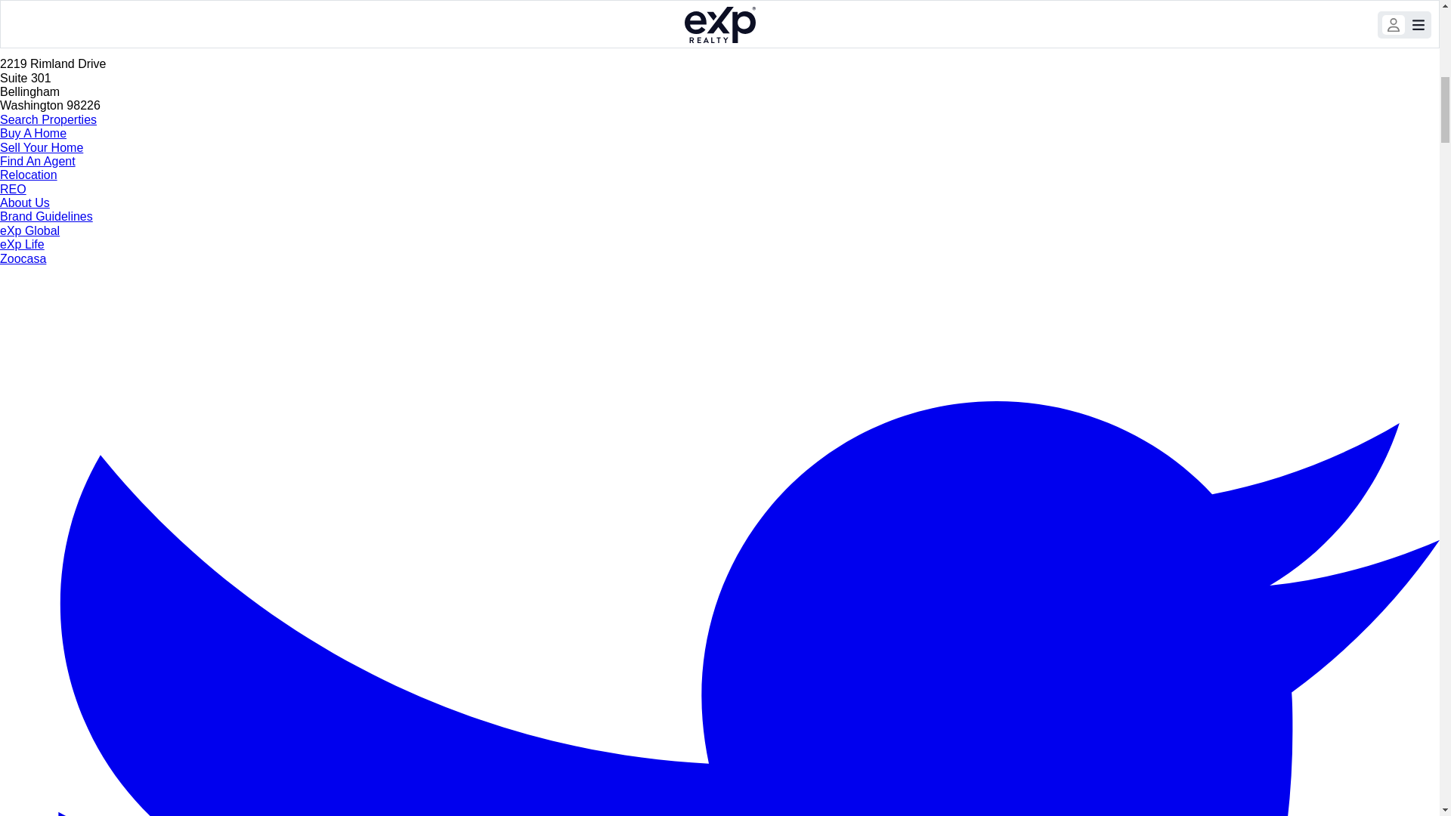 The image size is (1451, 816). I want to click on Relocation, so click(29, 174).